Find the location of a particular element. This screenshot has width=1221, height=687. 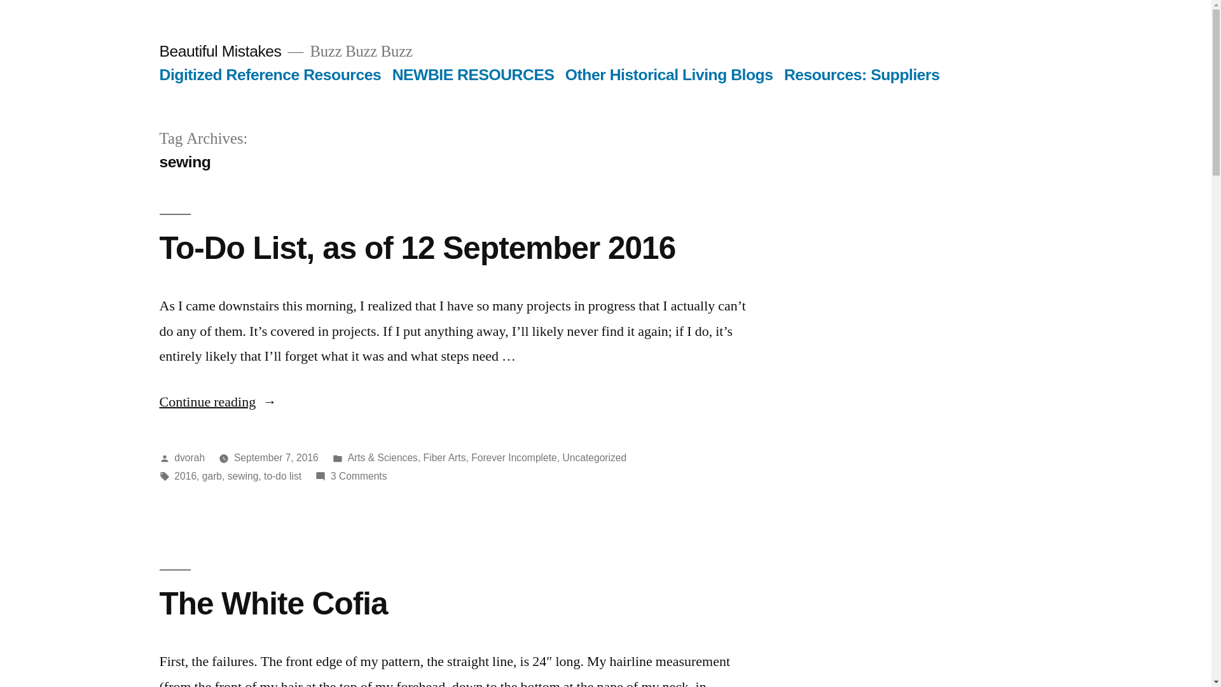

Digitized Reference Resources is located at coordinates (270, 75).